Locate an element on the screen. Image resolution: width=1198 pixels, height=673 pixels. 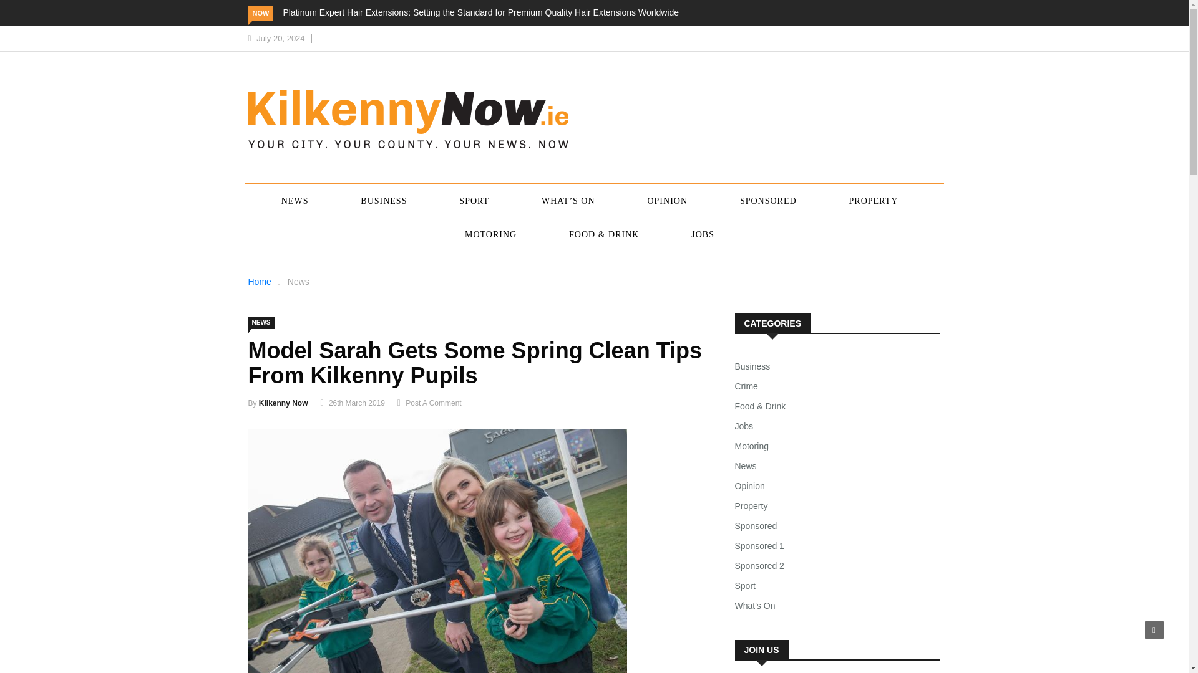
MOTORING is located at coordinates (490, 234).